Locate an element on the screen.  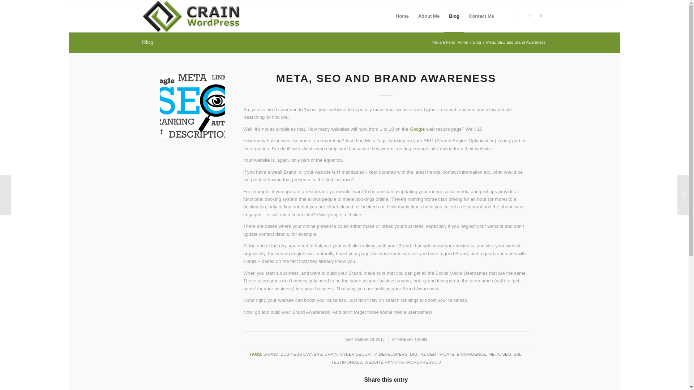
META is located at coordinates (494, 354).